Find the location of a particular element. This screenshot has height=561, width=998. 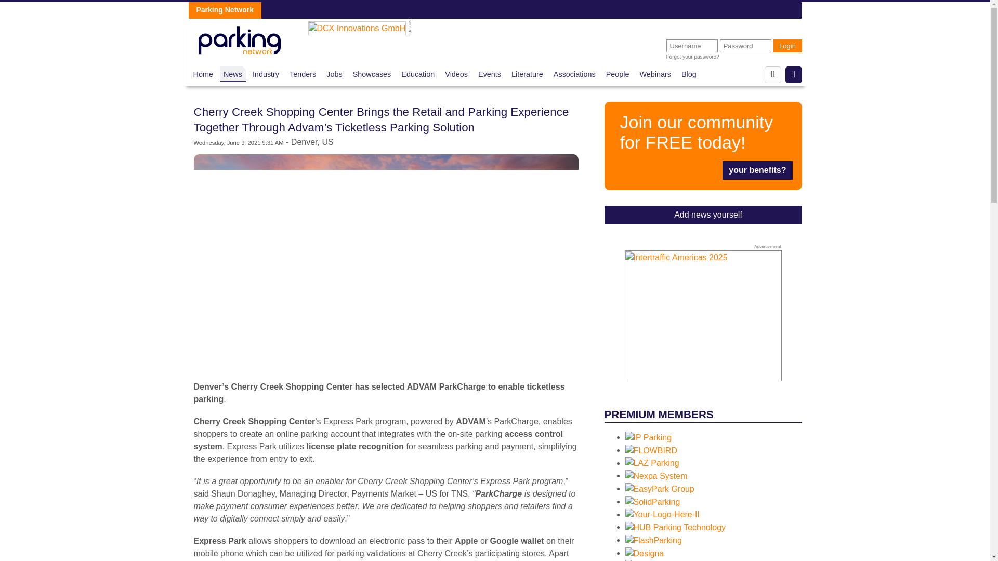

Jobs is located at coordinates (334, 74).